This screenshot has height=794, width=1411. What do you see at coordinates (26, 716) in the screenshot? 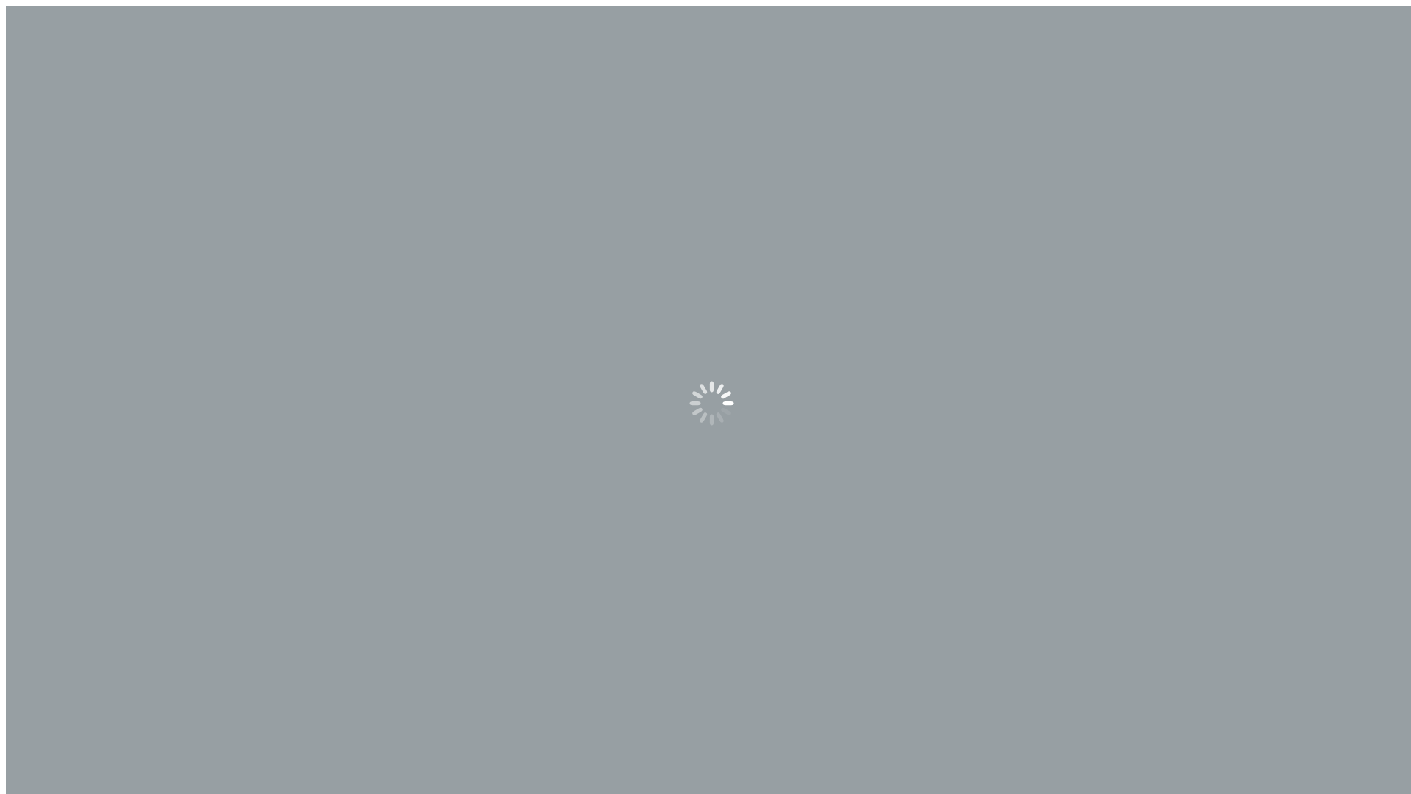
I see `Next (arrow right)` at bounding box center [26, 716].